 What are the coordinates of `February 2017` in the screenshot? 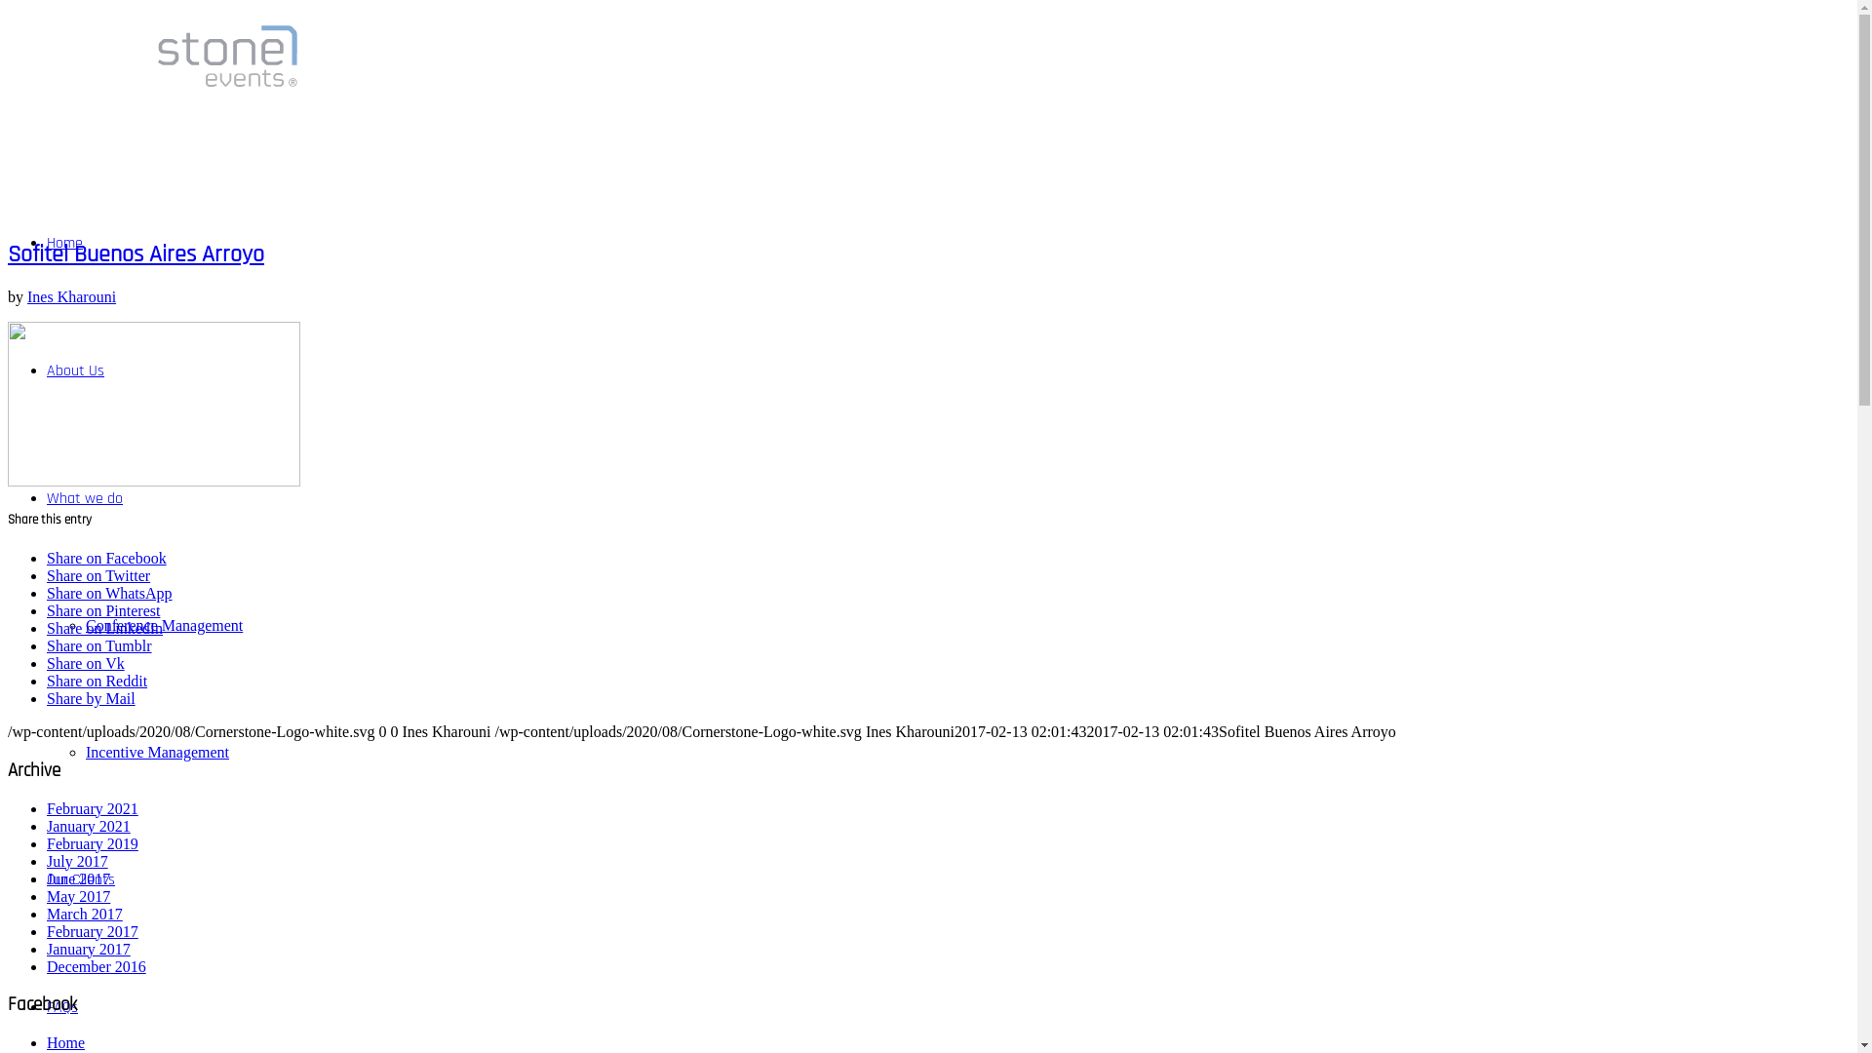 It's located at (93, 932).